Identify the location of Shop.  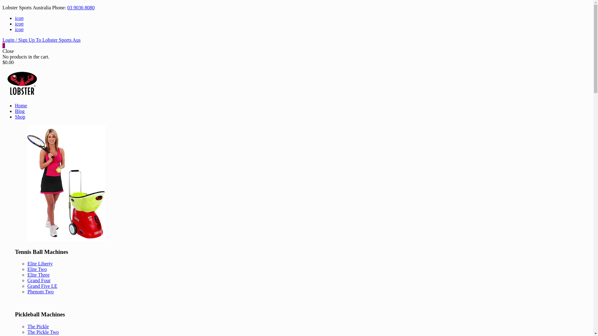
(20, 117).